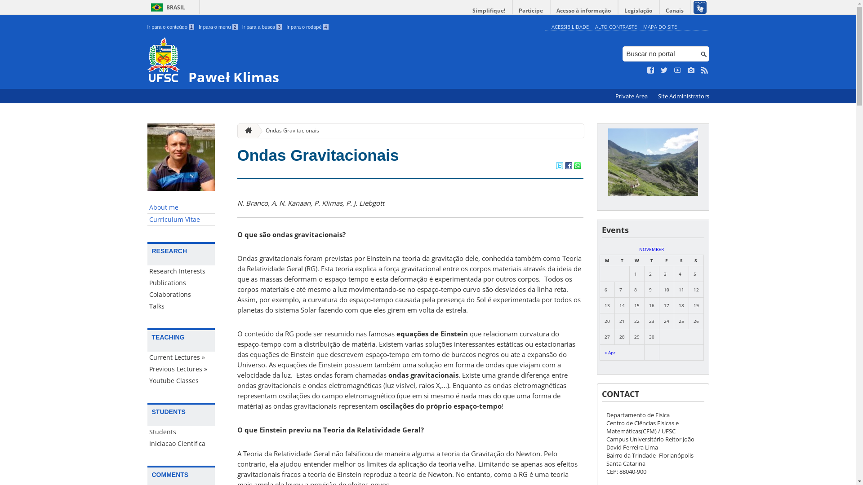 The height and width of the screenshot is (485, 863). What do you see at coordinates (218, 27) in the screenshot?
I see `Ir para o menu 2` at bounding box center [218, 27].